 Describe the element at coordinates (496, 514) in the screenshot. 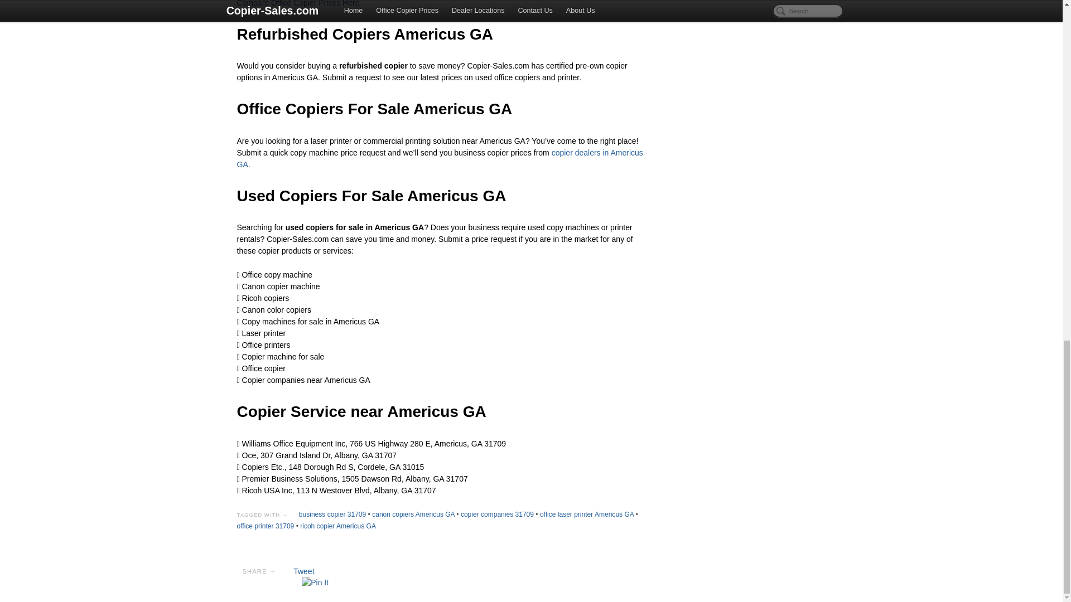

I see `copier companies 31709` at that location.